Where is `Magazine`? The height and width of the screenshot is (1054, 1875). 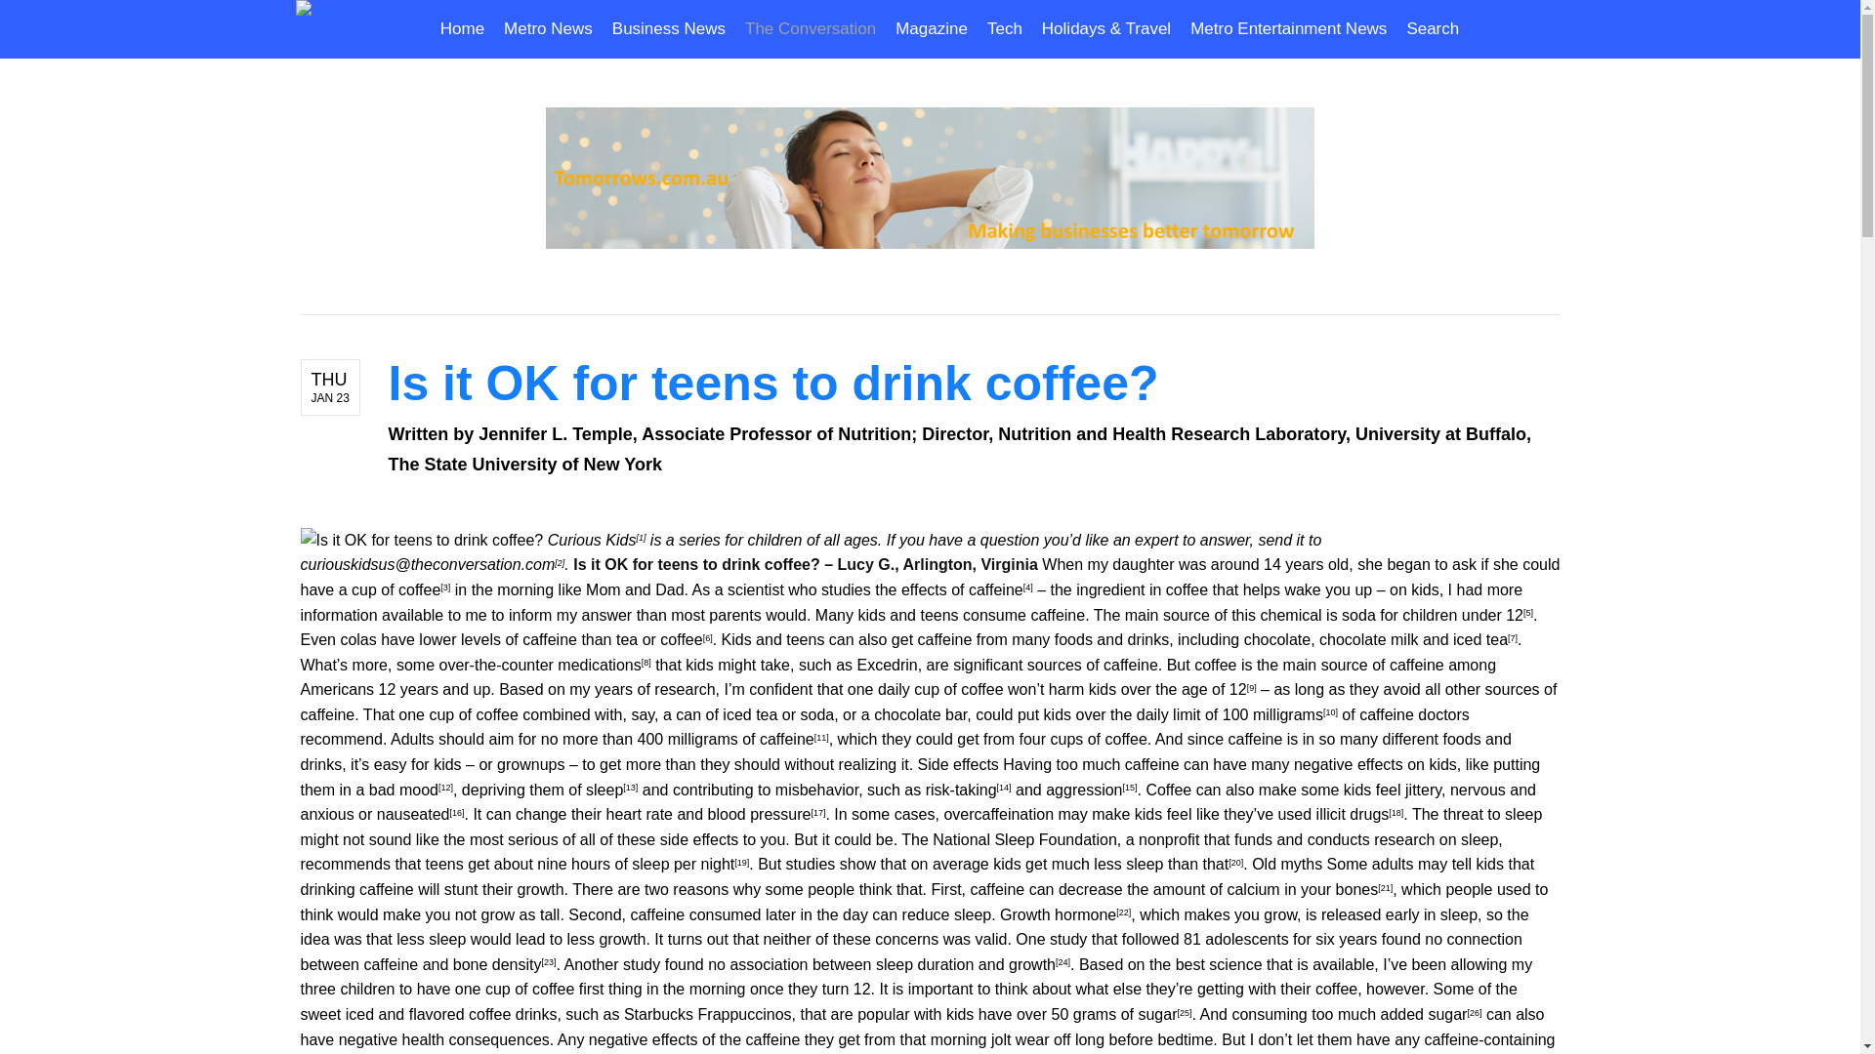 Magazine is located at coordinates (931, 29).